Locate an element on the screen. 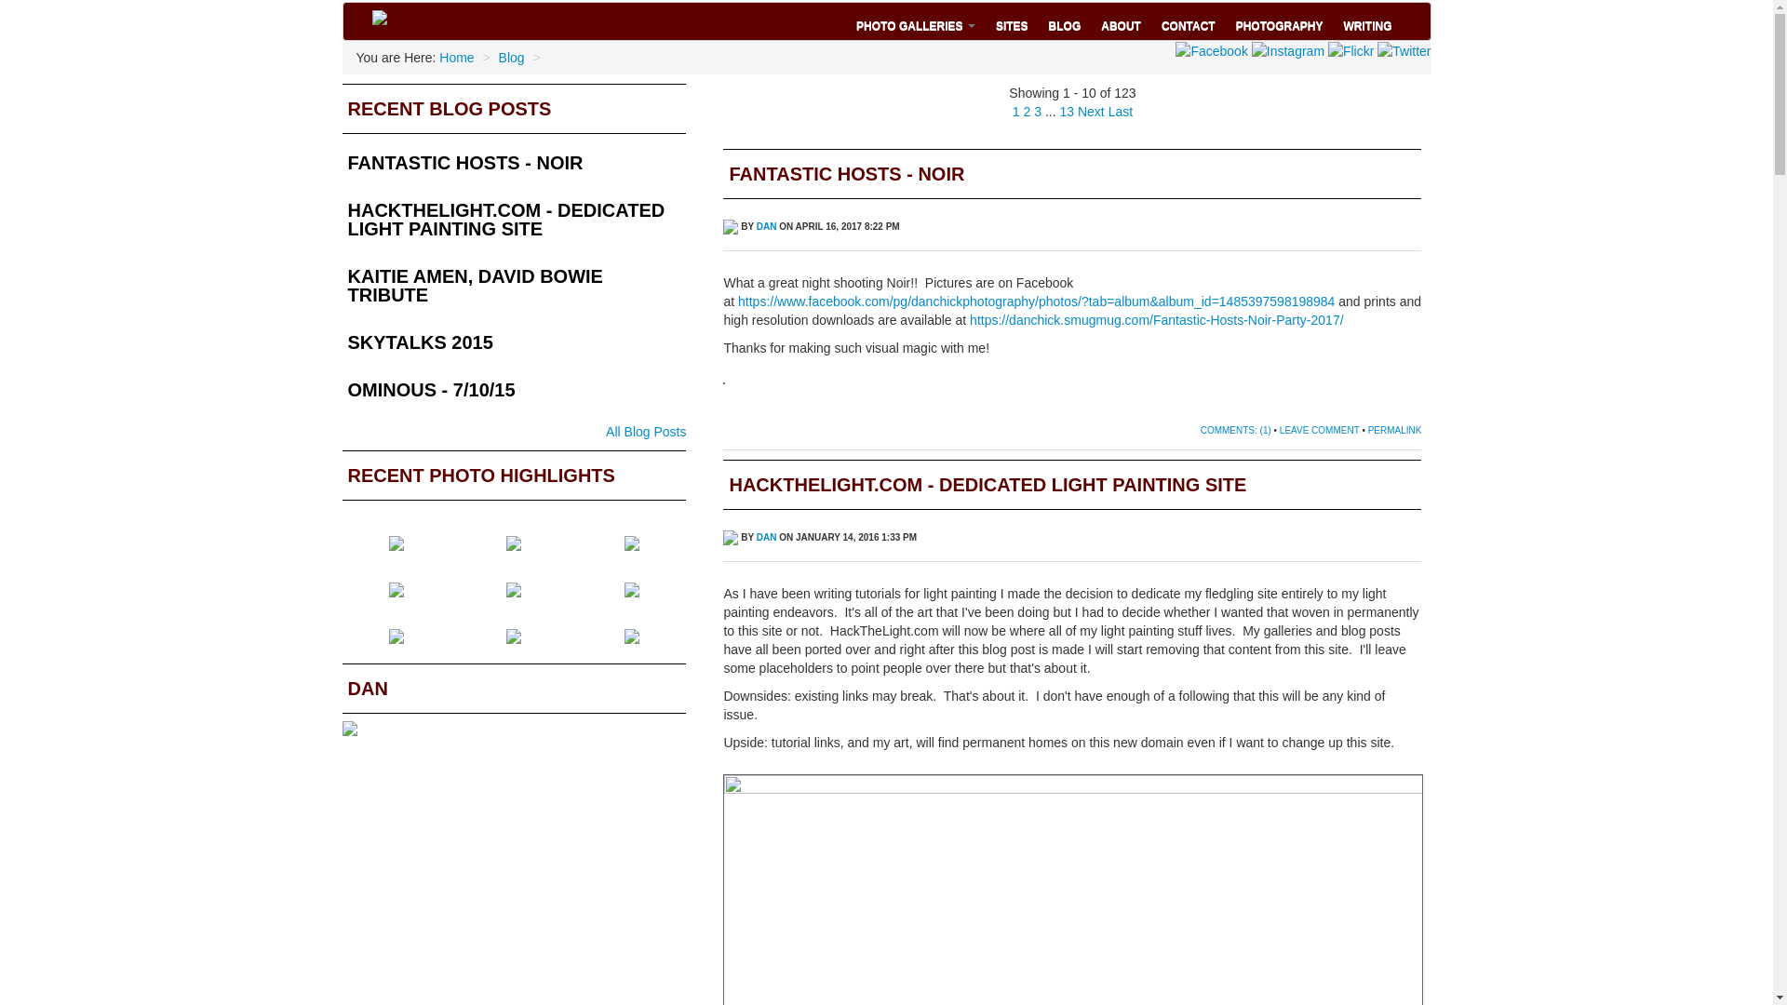  Home is located at coordinates (456, 58).